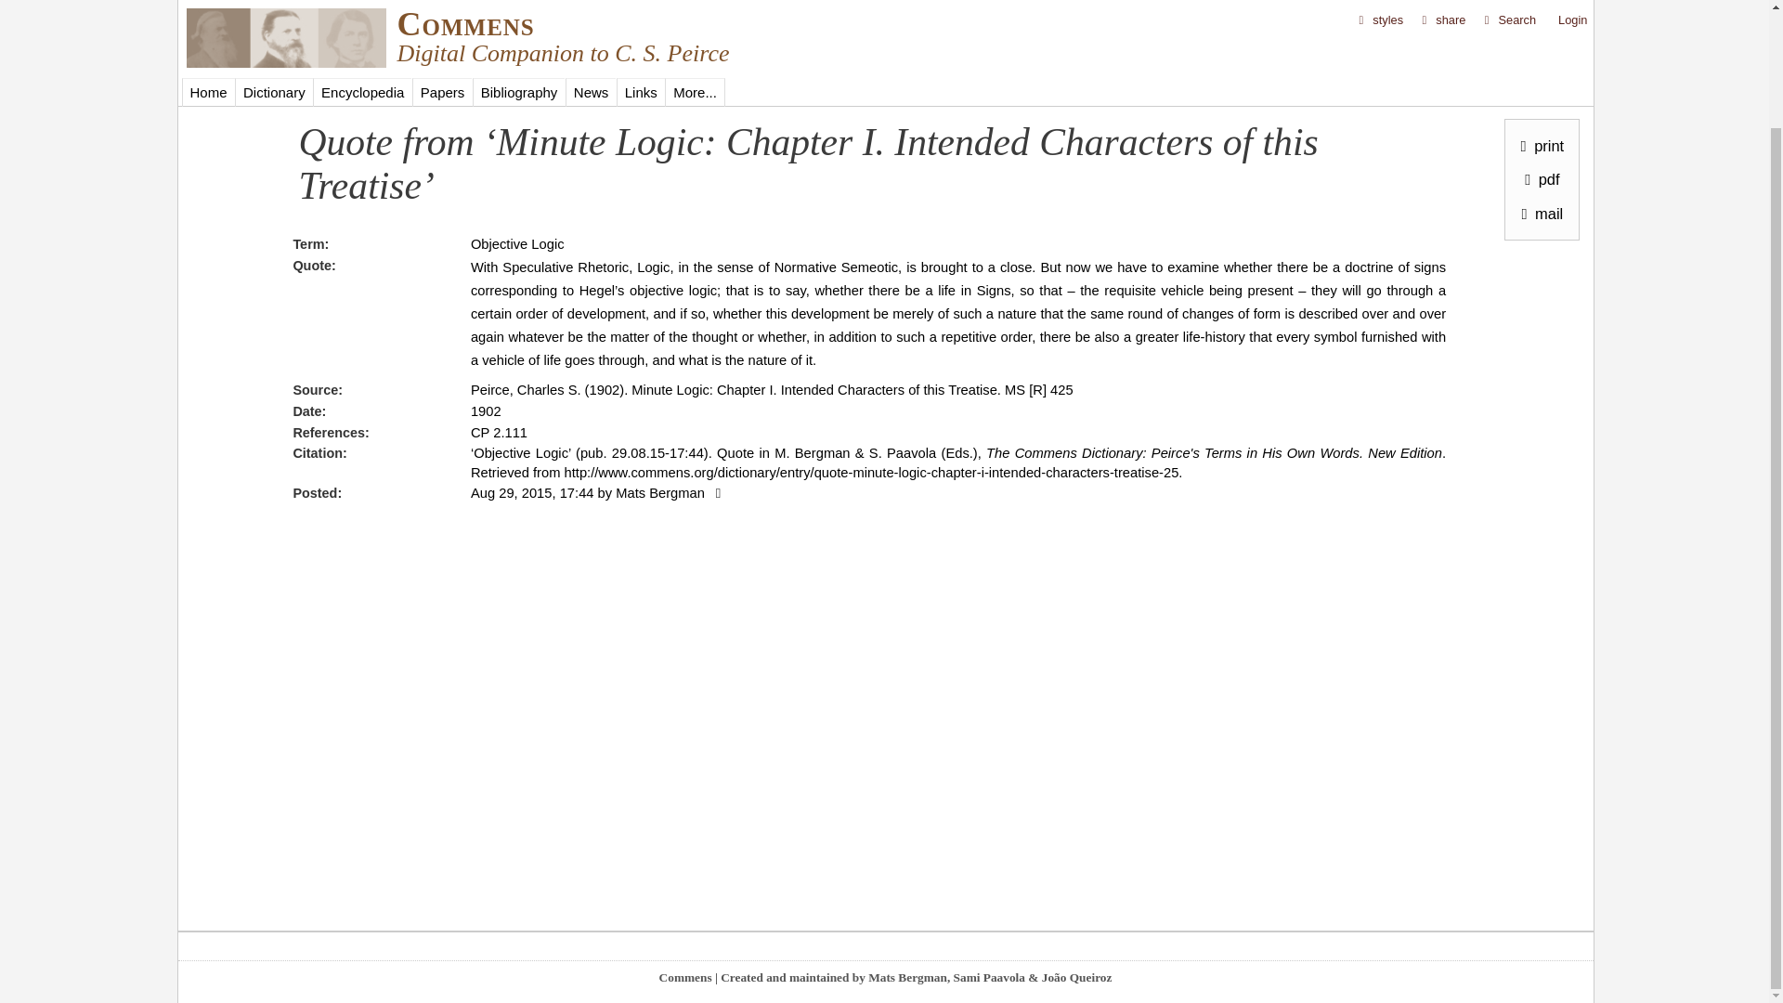 Image resolution: width=1783 pixels, height=1003 pixels. Describe the element at coordinates (1538, 46) in the screenshot. I see `pdf` at that location.